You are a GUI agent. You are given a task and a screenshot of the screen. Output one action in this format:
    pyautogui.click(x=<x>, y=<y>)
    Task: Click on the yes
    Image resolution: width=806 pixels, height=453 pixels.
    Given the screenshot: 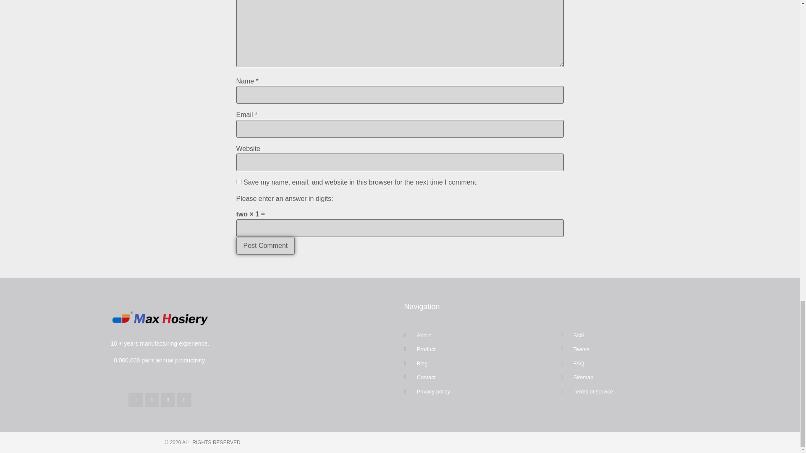 What is the action you would take?
    pyautogui.click(x=238, y=181)
    